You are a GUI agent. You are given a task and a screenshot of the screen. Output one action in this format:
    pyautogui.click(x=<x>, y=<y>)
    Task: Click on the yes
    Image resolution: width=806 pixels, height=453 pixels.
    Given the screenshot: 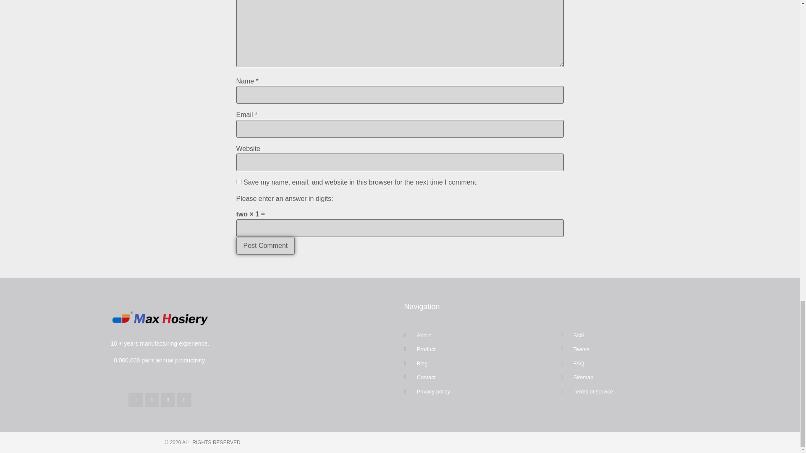 What is the action you would take?
    pyautogui.click(x=238, y=181)
    